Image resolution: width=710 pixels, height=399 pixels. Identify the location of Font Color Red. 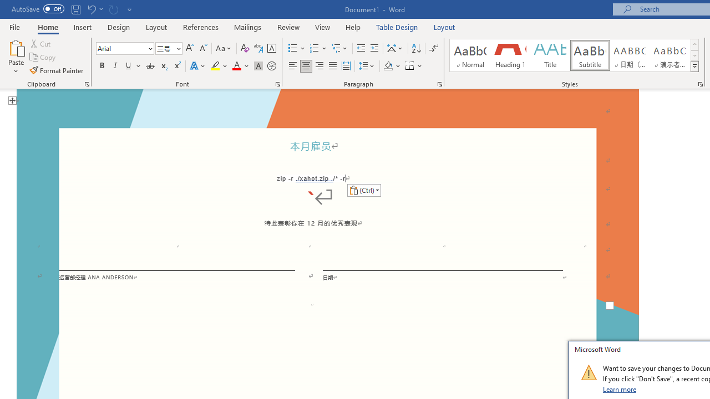
(236, 66).